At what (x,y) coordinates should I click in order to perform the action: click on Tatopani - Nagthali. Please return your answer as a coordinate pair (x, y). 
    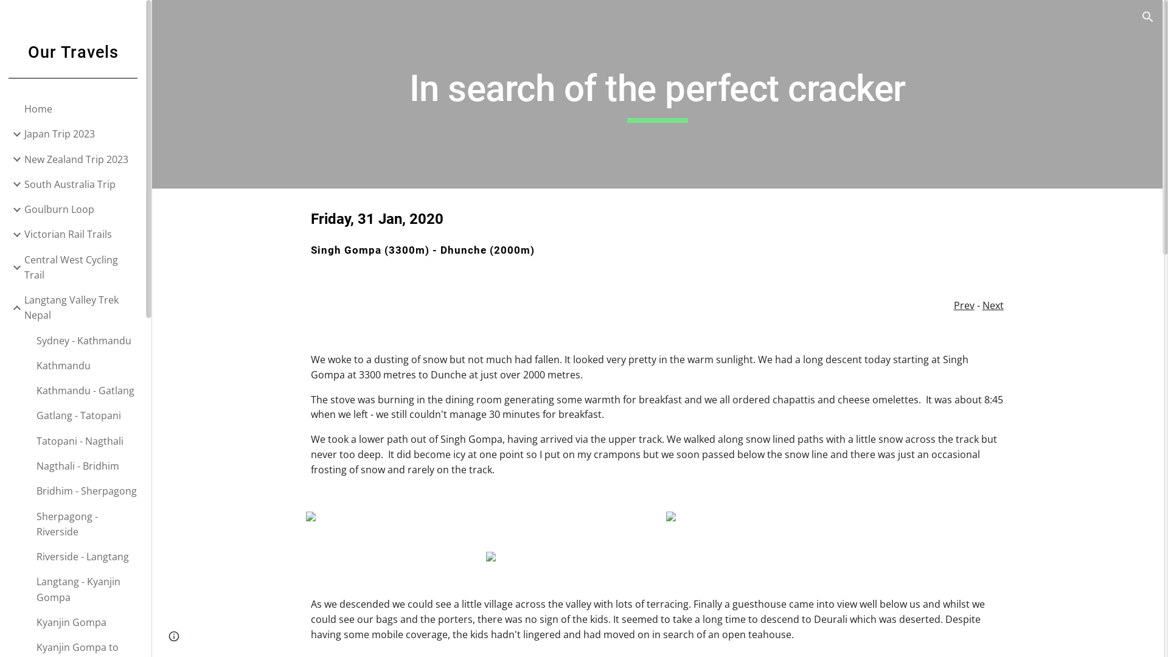
    Looking at the image, I should click on (86, 442).